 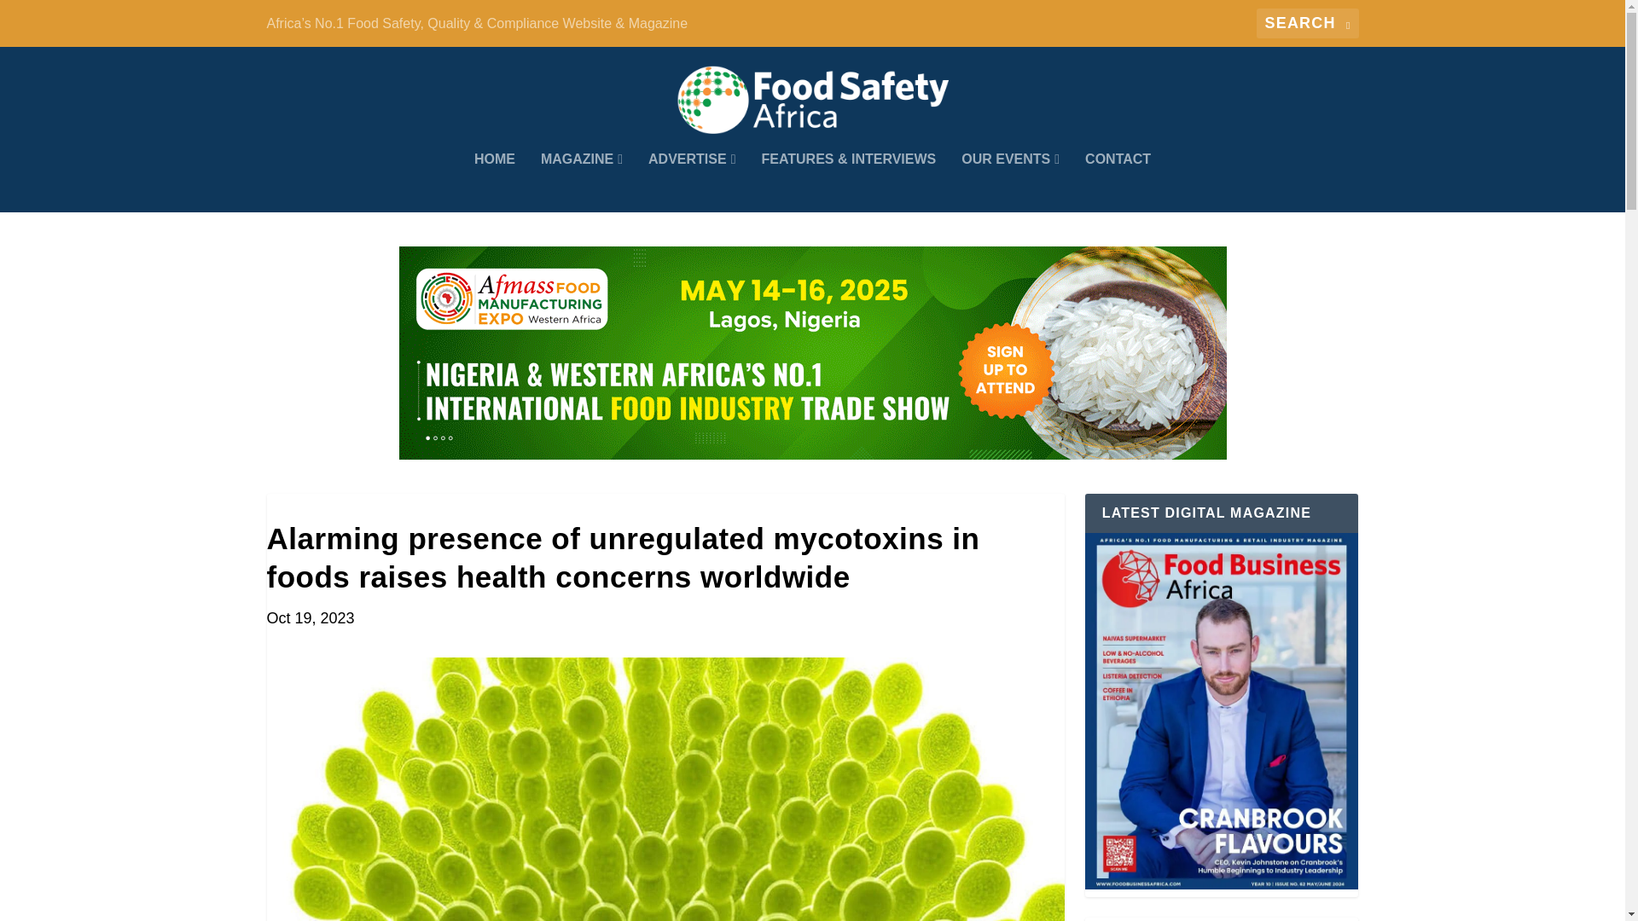 I want to click on Search for:, so click(x=1307, y=23).